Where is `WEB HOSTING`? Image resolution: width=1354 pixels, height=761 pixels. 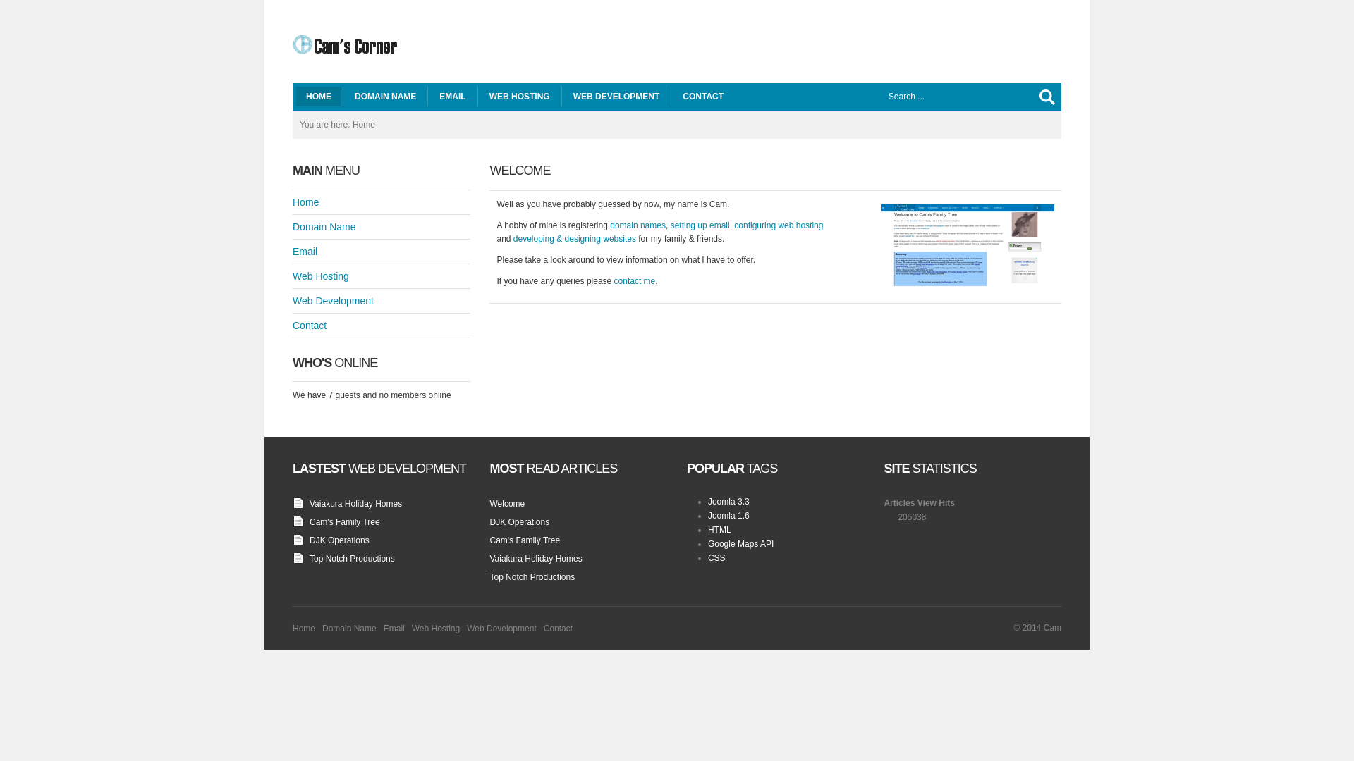 WEB HOSTING is located at coordinates (520, 97).